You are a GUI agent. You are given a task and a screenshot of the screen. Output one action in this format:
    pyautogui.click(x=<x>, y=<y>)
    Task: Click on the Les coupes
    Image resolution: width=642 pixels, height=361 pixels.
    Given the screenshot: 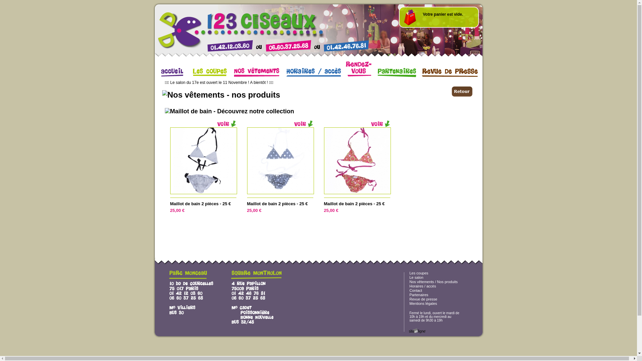 What is the action you would take?
    pyautogui.click(x=419, y=273)
    